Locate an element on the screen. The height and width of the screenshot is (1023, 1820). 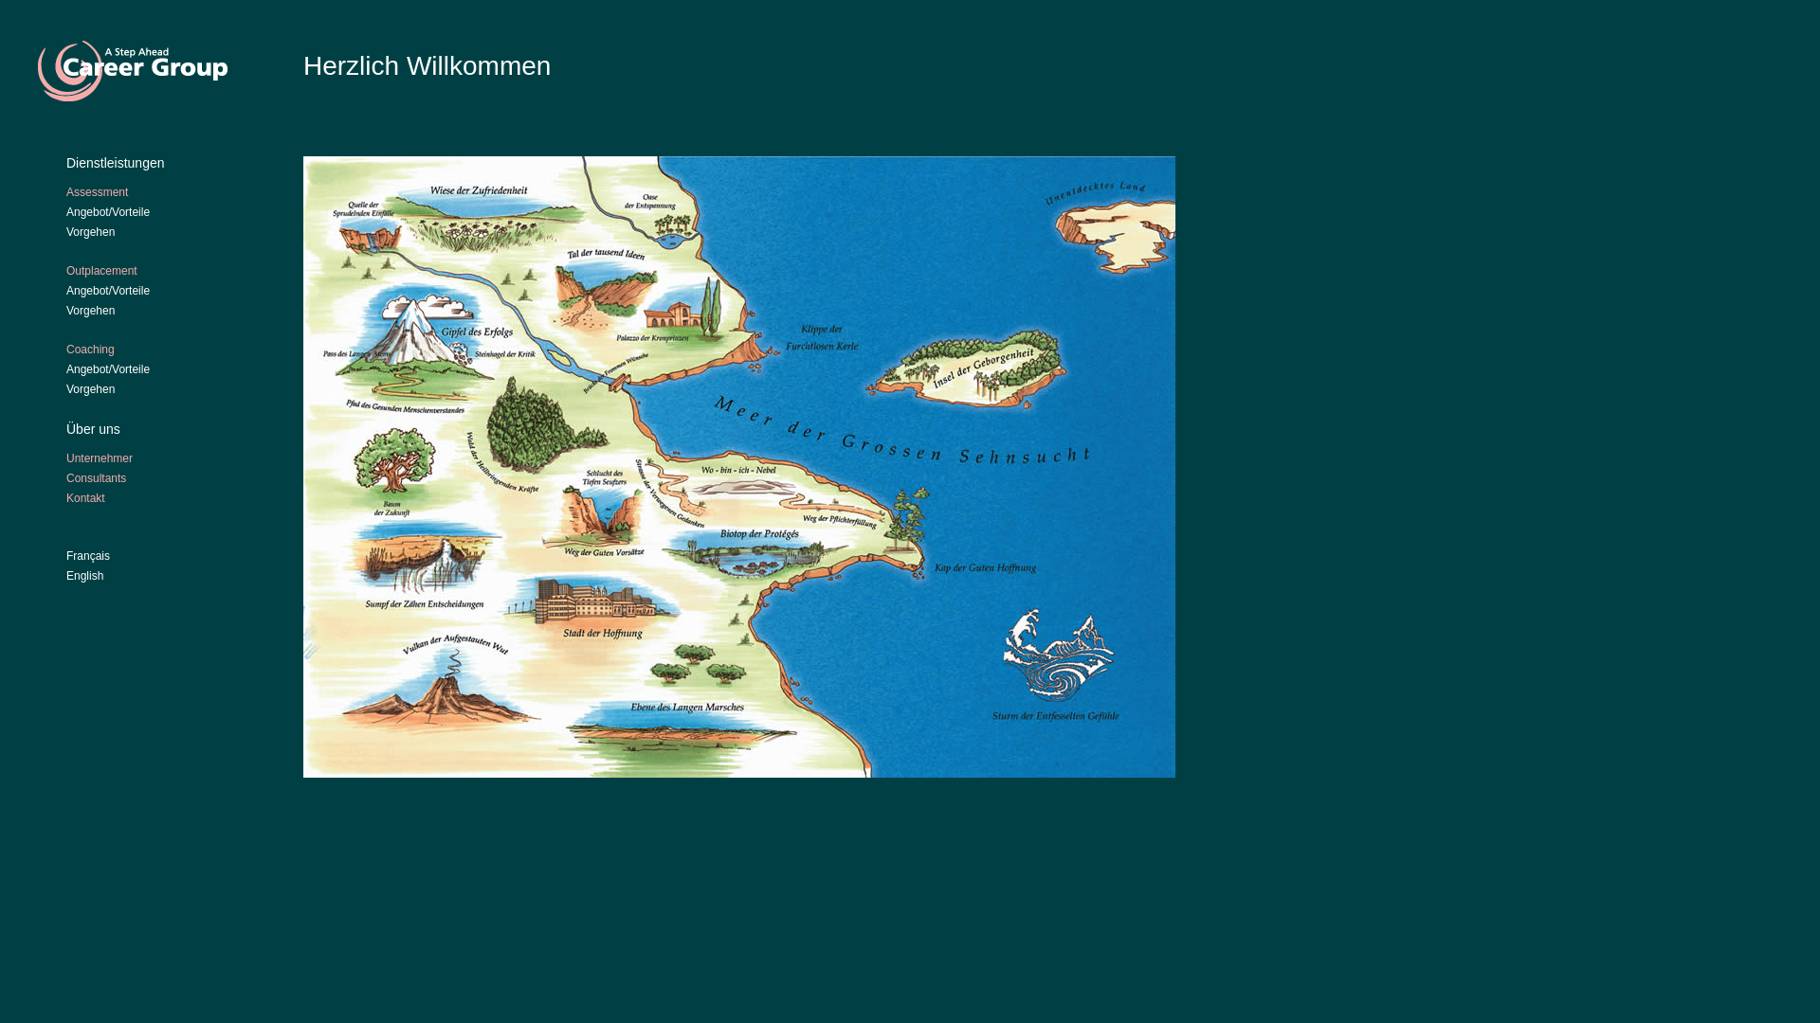
Vorgehen is located at coordinates (91, 311).